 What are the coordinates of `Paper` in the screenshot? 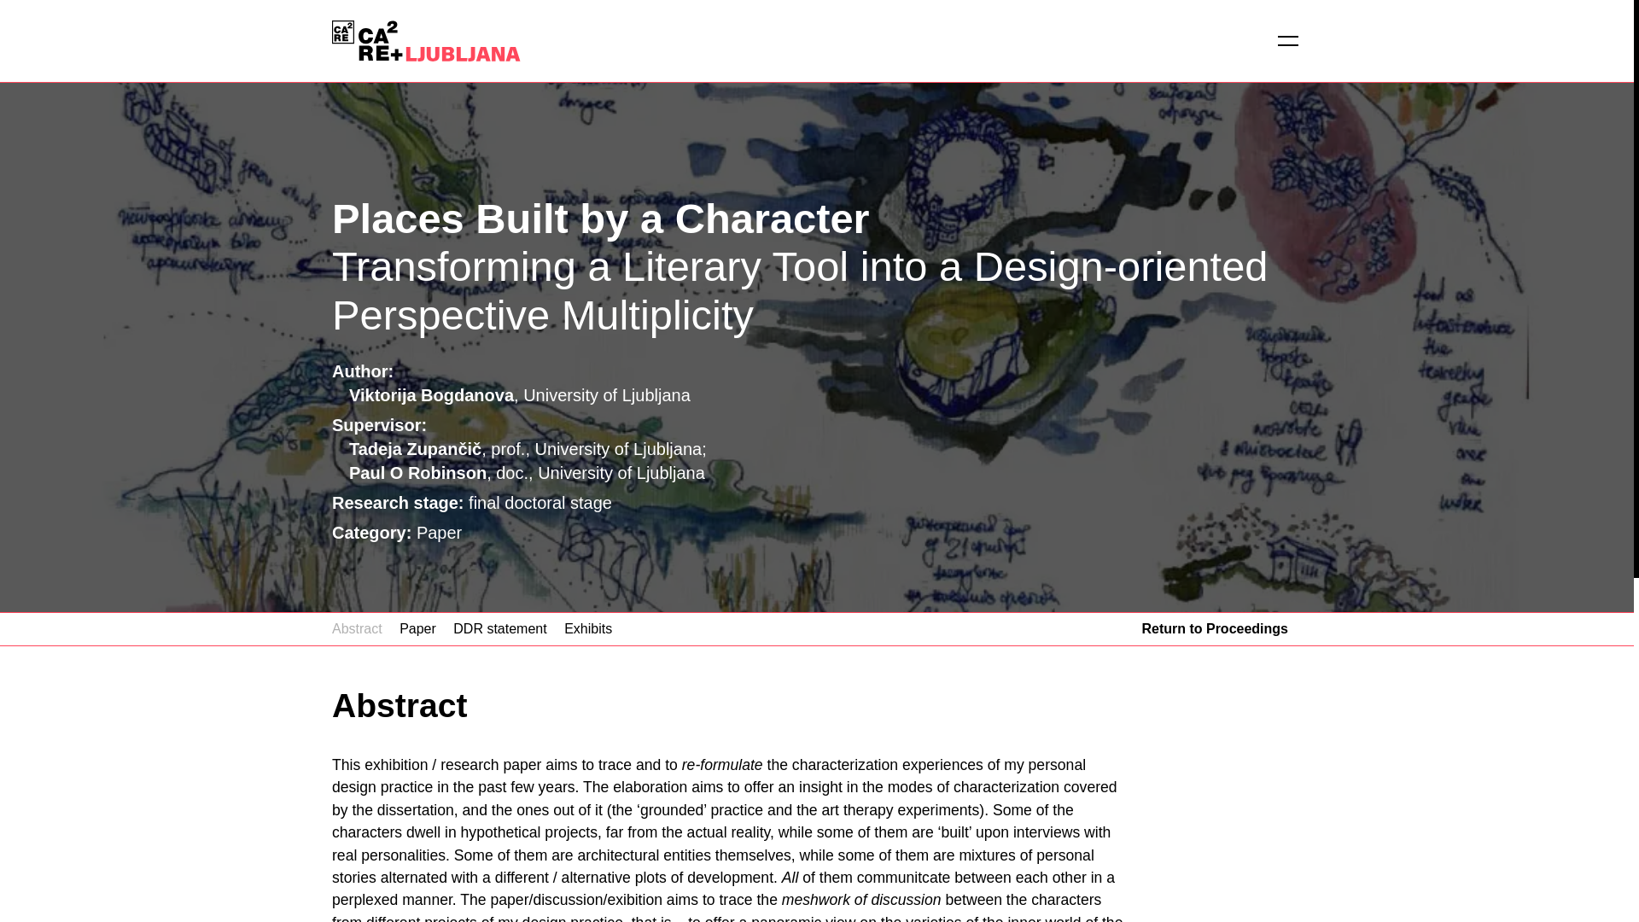 It's located at (417, 628).